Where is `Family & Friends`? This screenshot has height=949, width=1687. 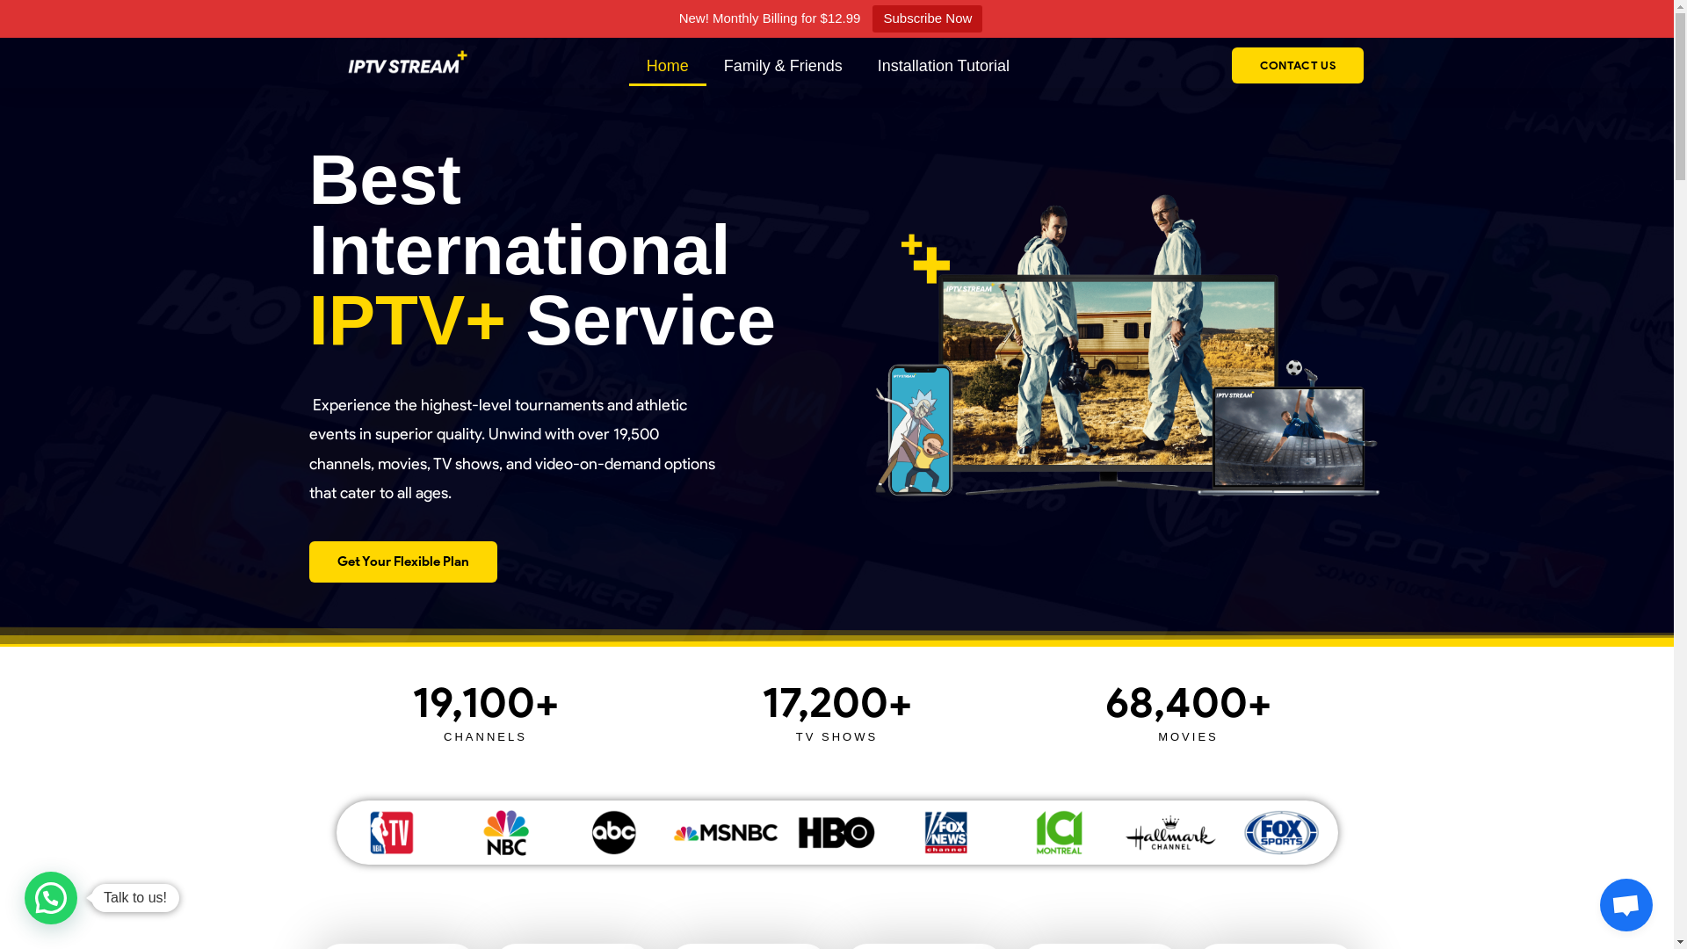 Family & Friends is located at coordinates (784, 66).